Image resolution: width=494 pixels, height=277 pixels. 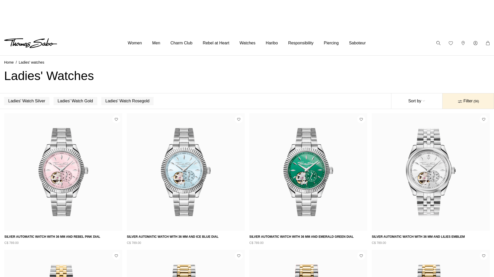 What do you see at coordinates (116, 119) in the screenshot?
I see `wishlist` at bounding box center [116, 119].